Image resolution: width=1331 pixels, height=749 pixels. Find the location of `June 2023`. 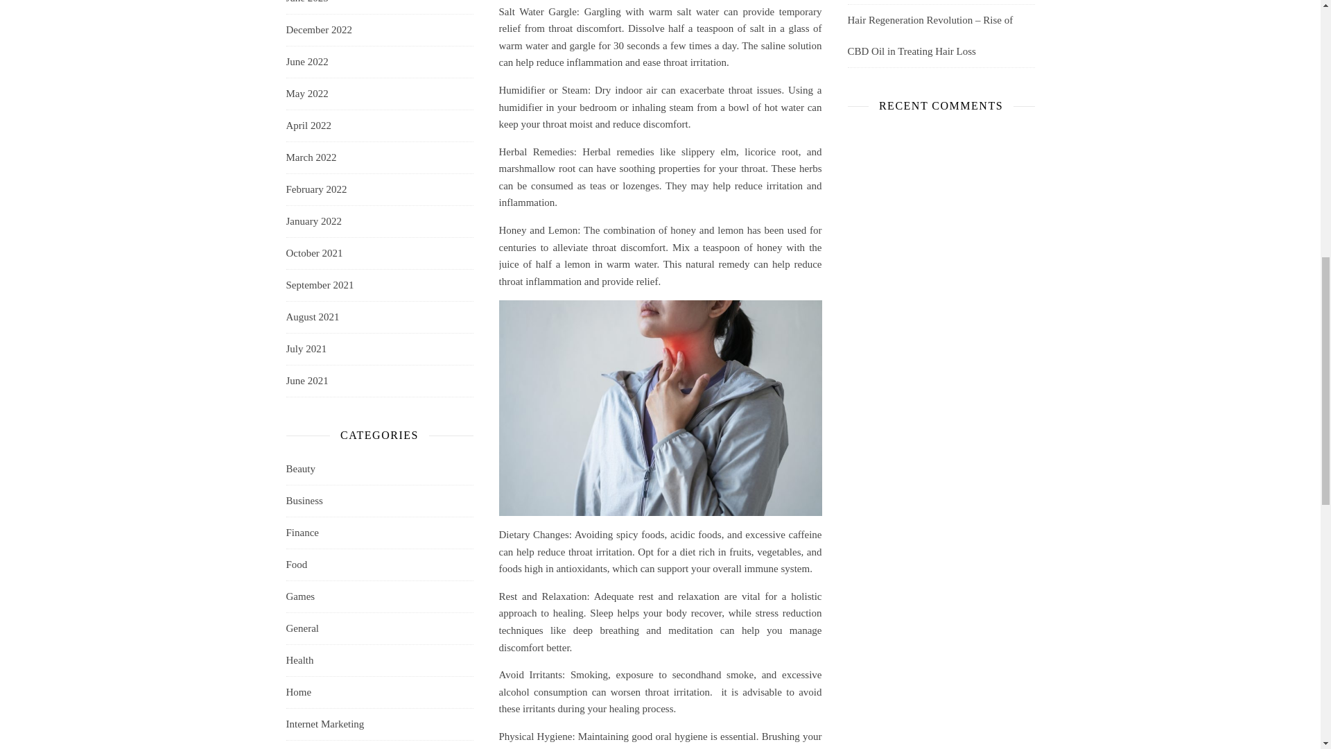

June 2023 is located at coordinates (306, 7).